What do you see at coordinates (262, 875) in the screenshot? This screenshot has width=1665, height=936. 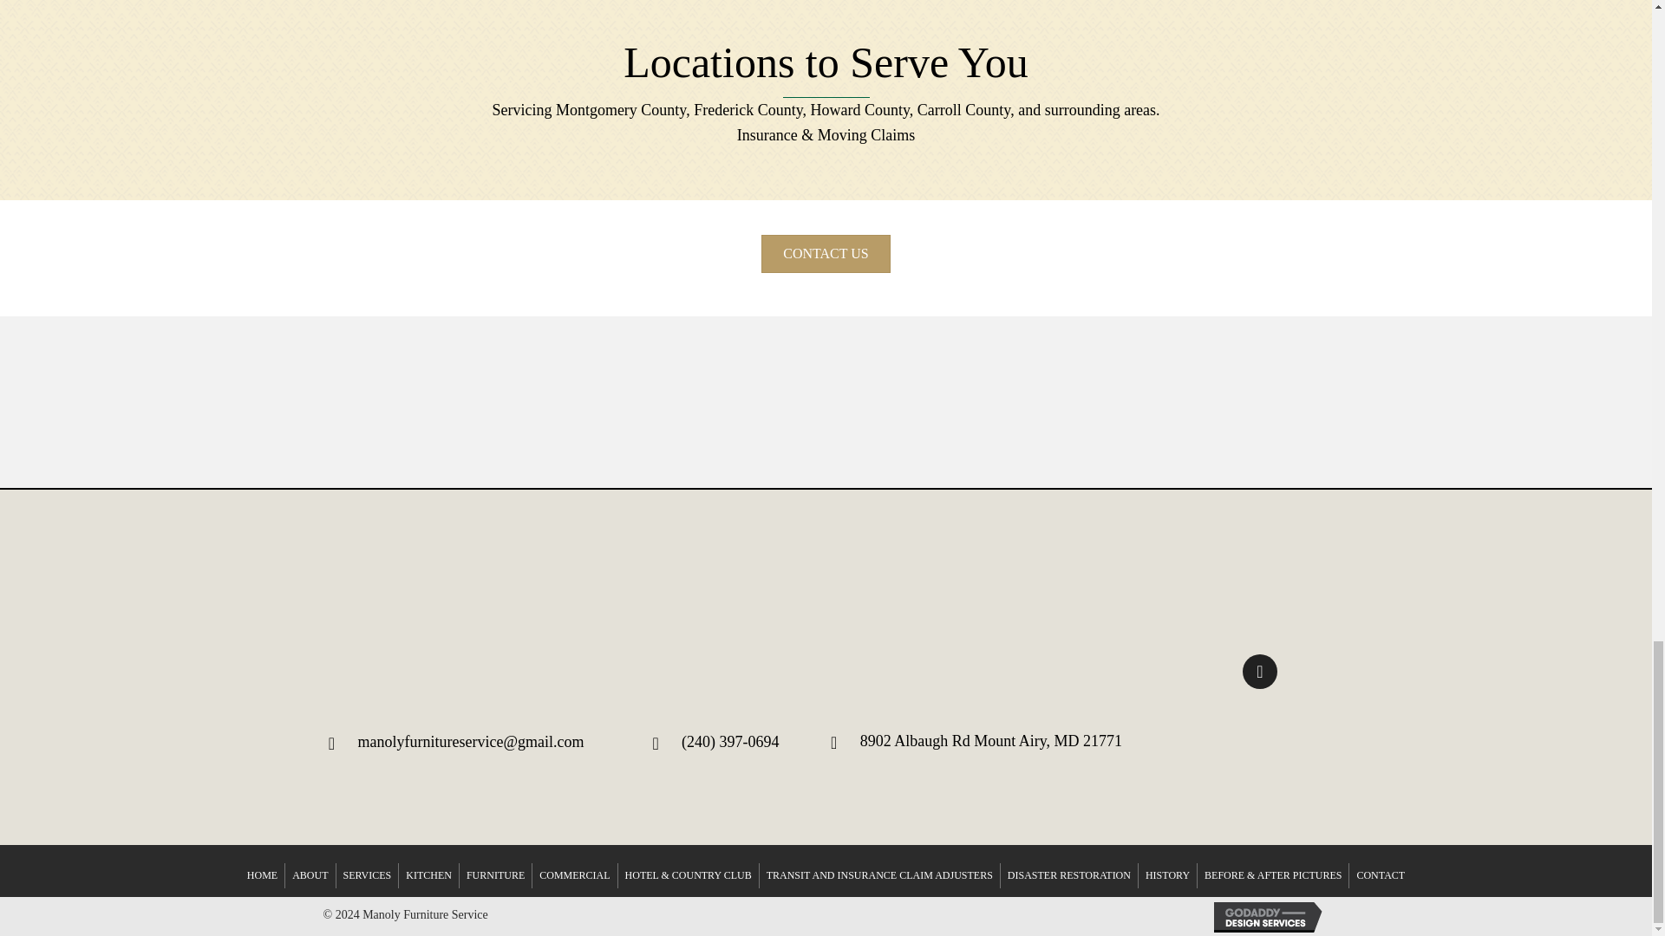 I see `HOME` at bounding box center [262, 875].